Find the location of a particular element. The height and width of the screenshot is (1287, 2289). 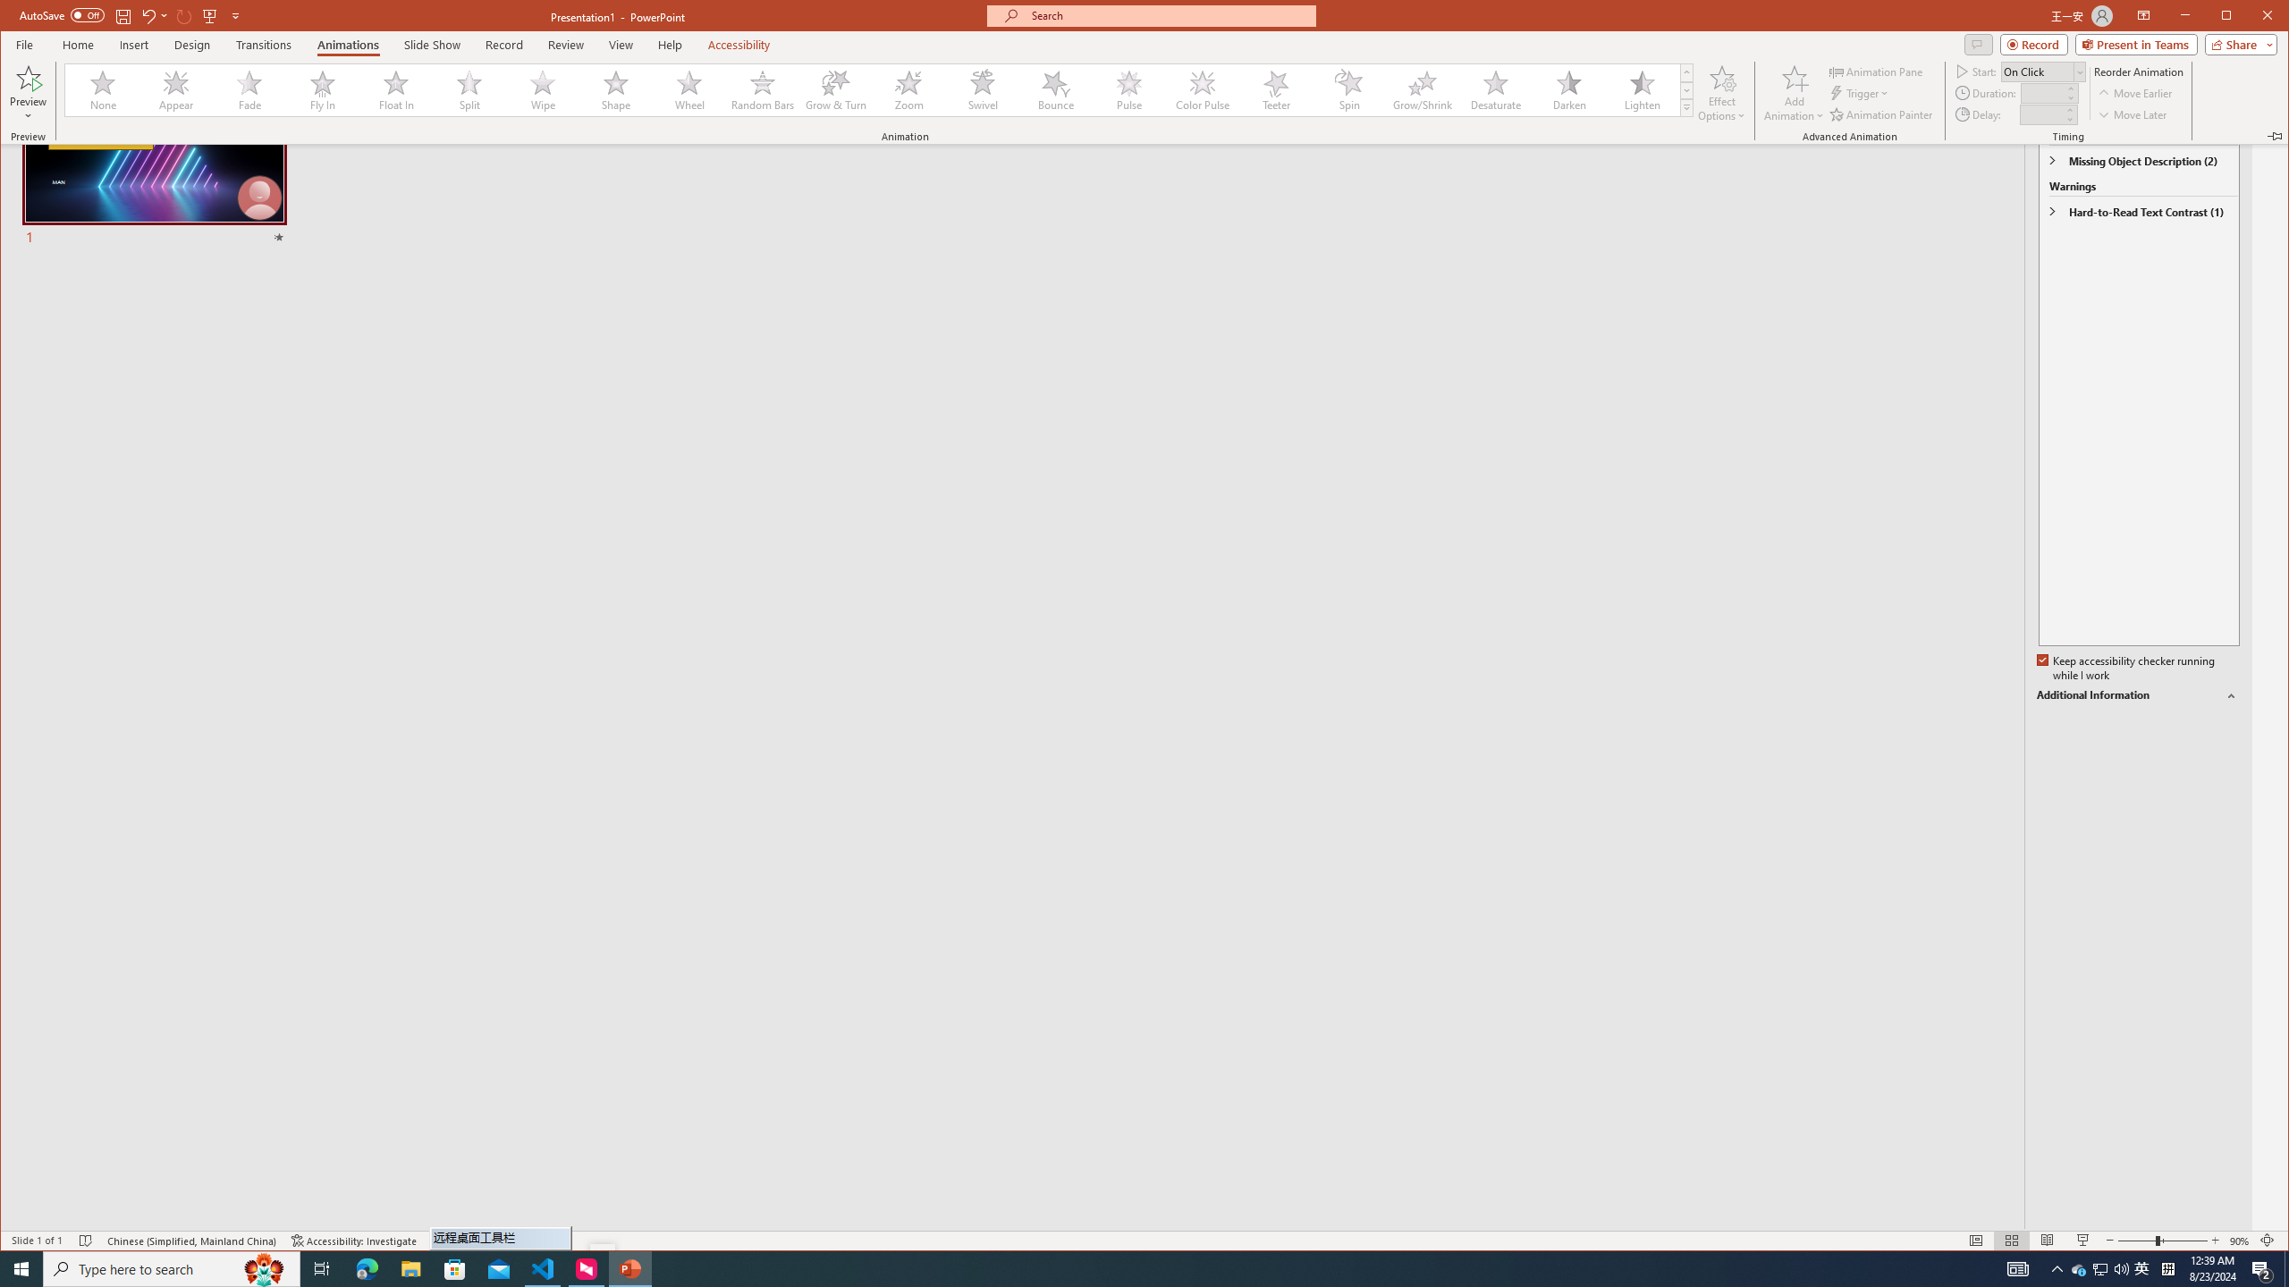

Keep accessibility checker running while I work is located at coordinates (2127, 669).